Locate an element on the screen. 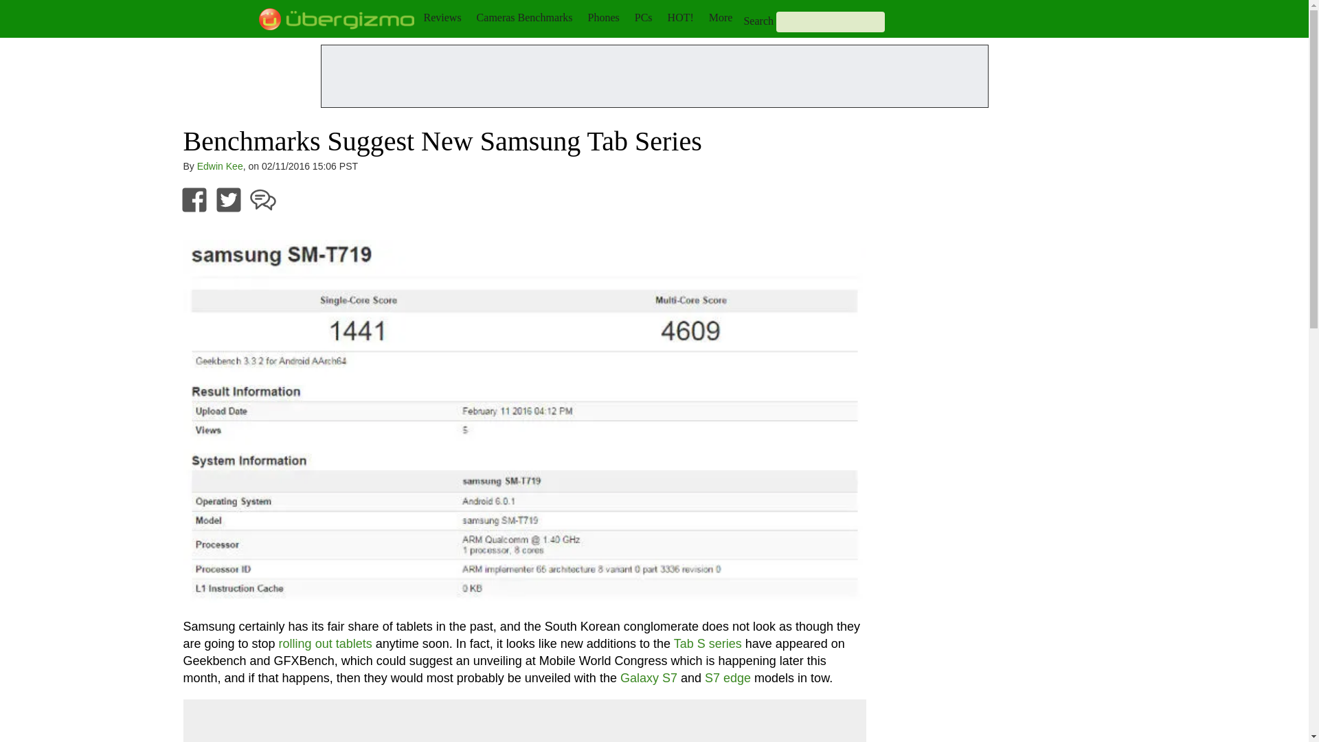  Cameras Benchmarks is located at coordinates (524, 17).